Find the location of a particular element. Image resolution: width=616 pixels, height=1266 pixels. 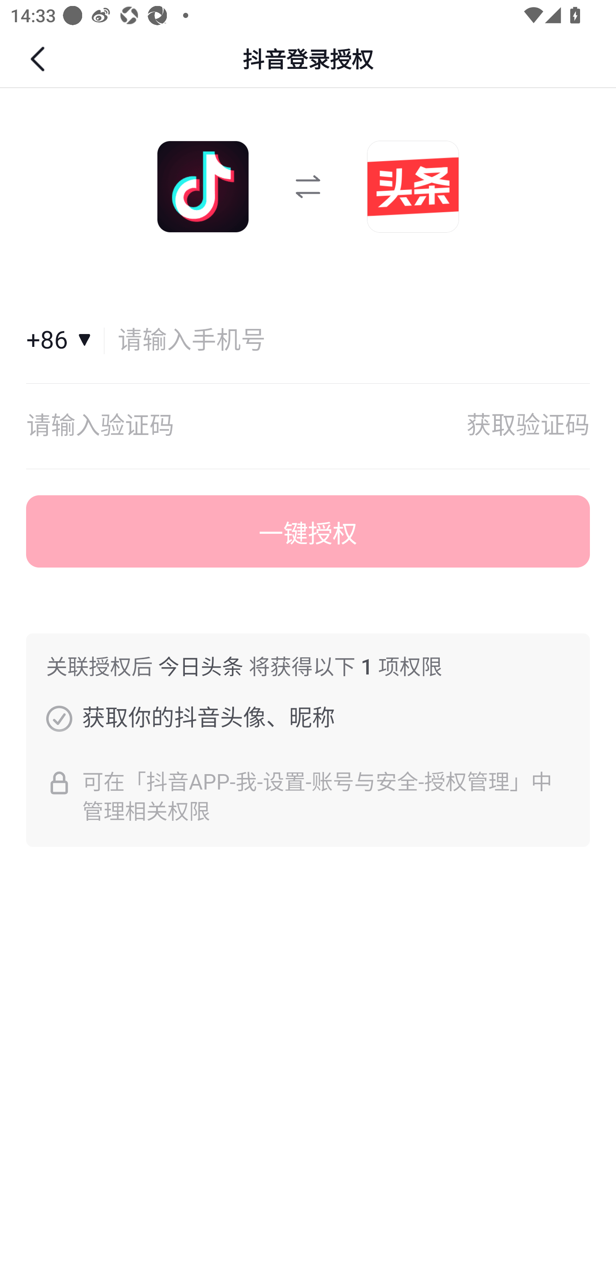

获取你的抖音头像、昵称 is located at coordinates (59, 718).